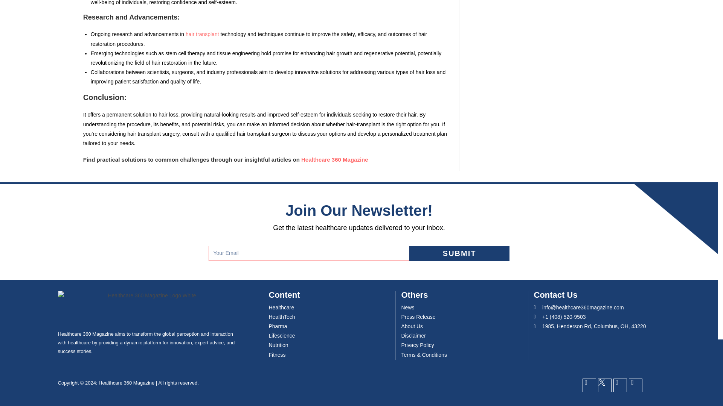 This screenshot has width=723, height=406. Describe the element at coordinates (282, 308) in the screenshot. I see `Healthcare` at that location.